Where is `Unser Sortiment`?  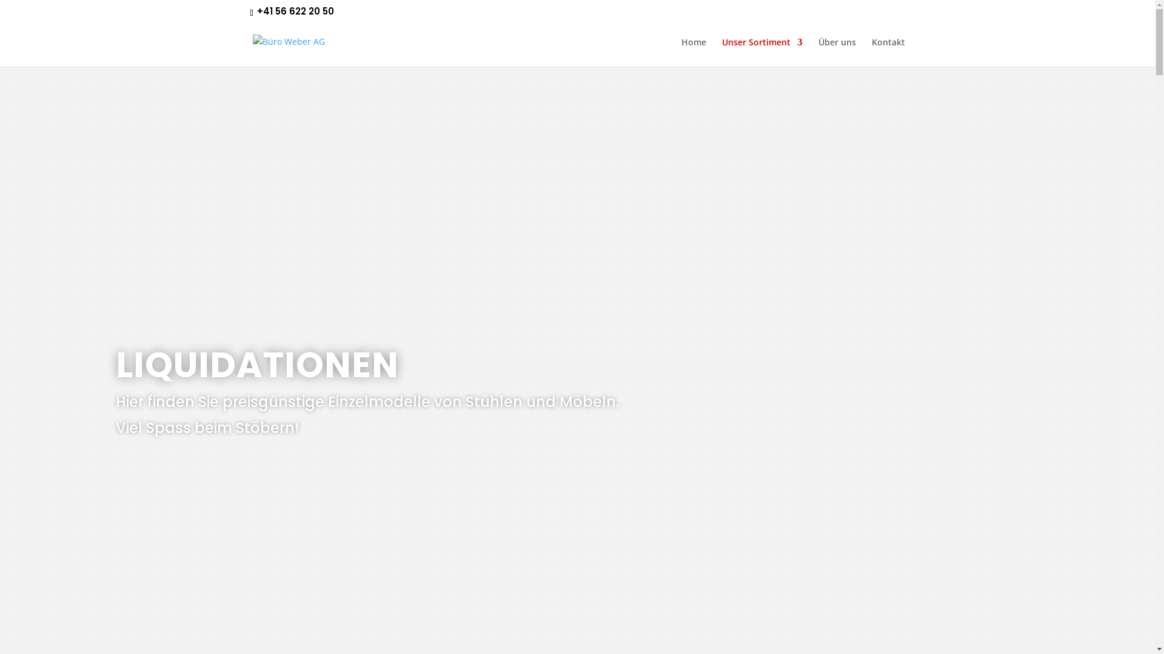
Unser Sortiment is located at coordinates (761, 52).